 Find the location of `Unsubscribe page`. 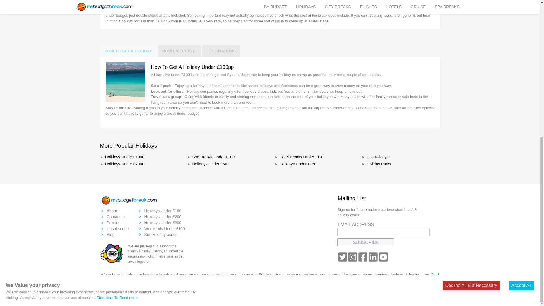

Unsubscribe page is located at coordinates (114, 229).